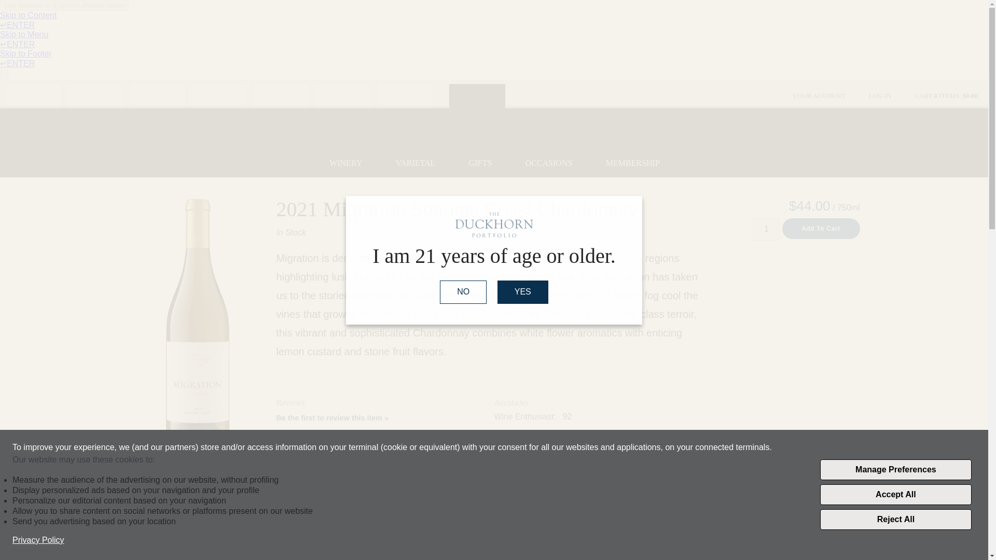 The width and height of the screenshot is (996, 560). I want to click on Duckhorn Portfolio Logo, so click(494, 225).